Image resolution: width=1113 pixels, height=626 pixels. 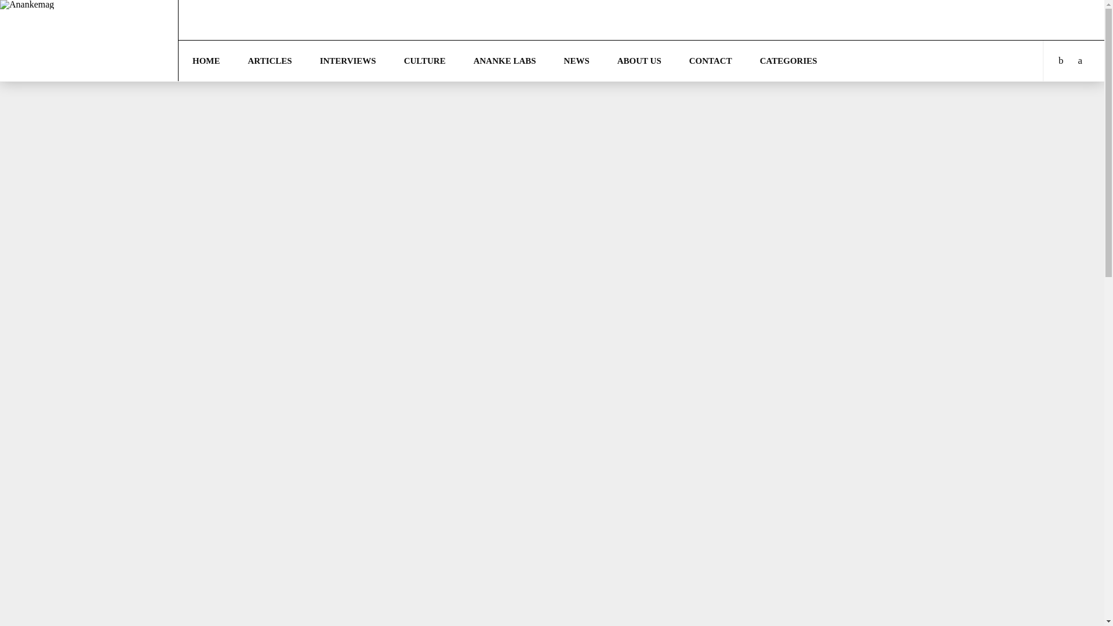 What do you see at coordinates (206, 61) in the screenshot?
I see `Home` at bounding box center [206, 61].